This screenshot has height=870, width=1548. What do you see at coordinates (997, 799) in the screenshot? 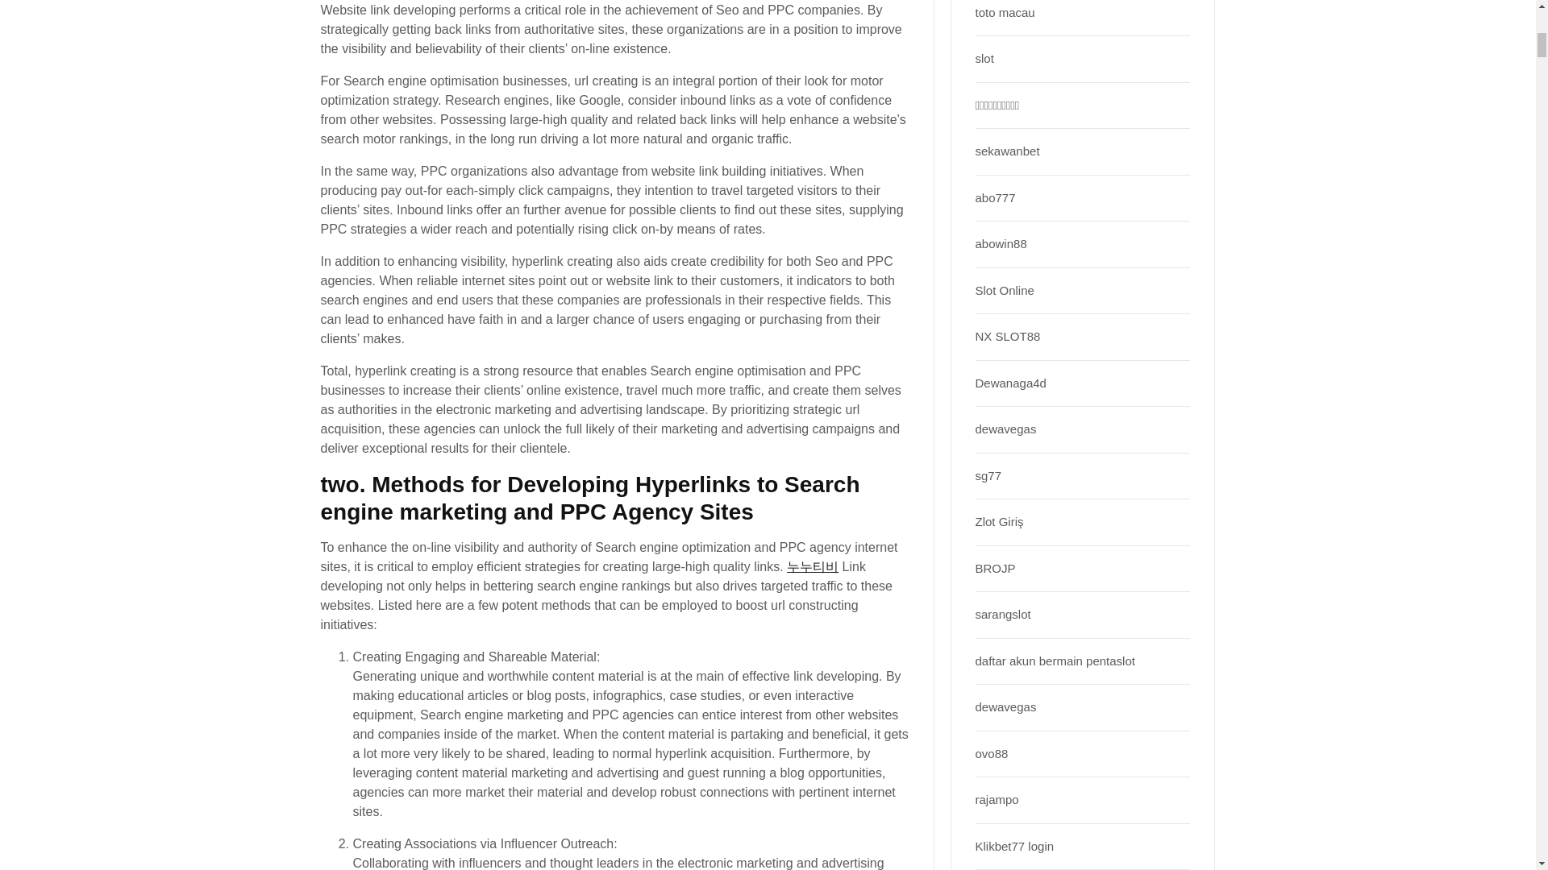
I see `rajampo` at bounding box center [997, 799].